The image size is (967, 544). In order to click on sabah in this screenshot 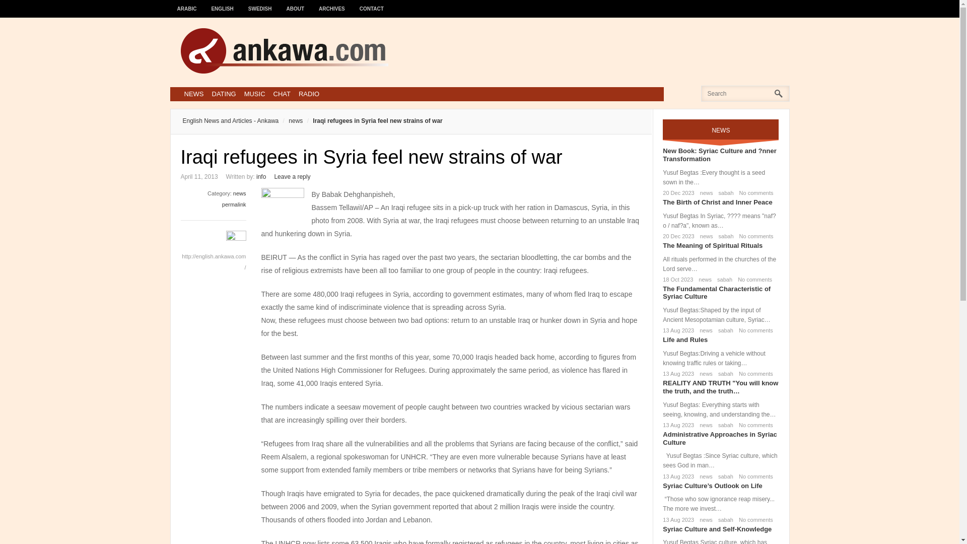, I will do `click(722, 279)`.